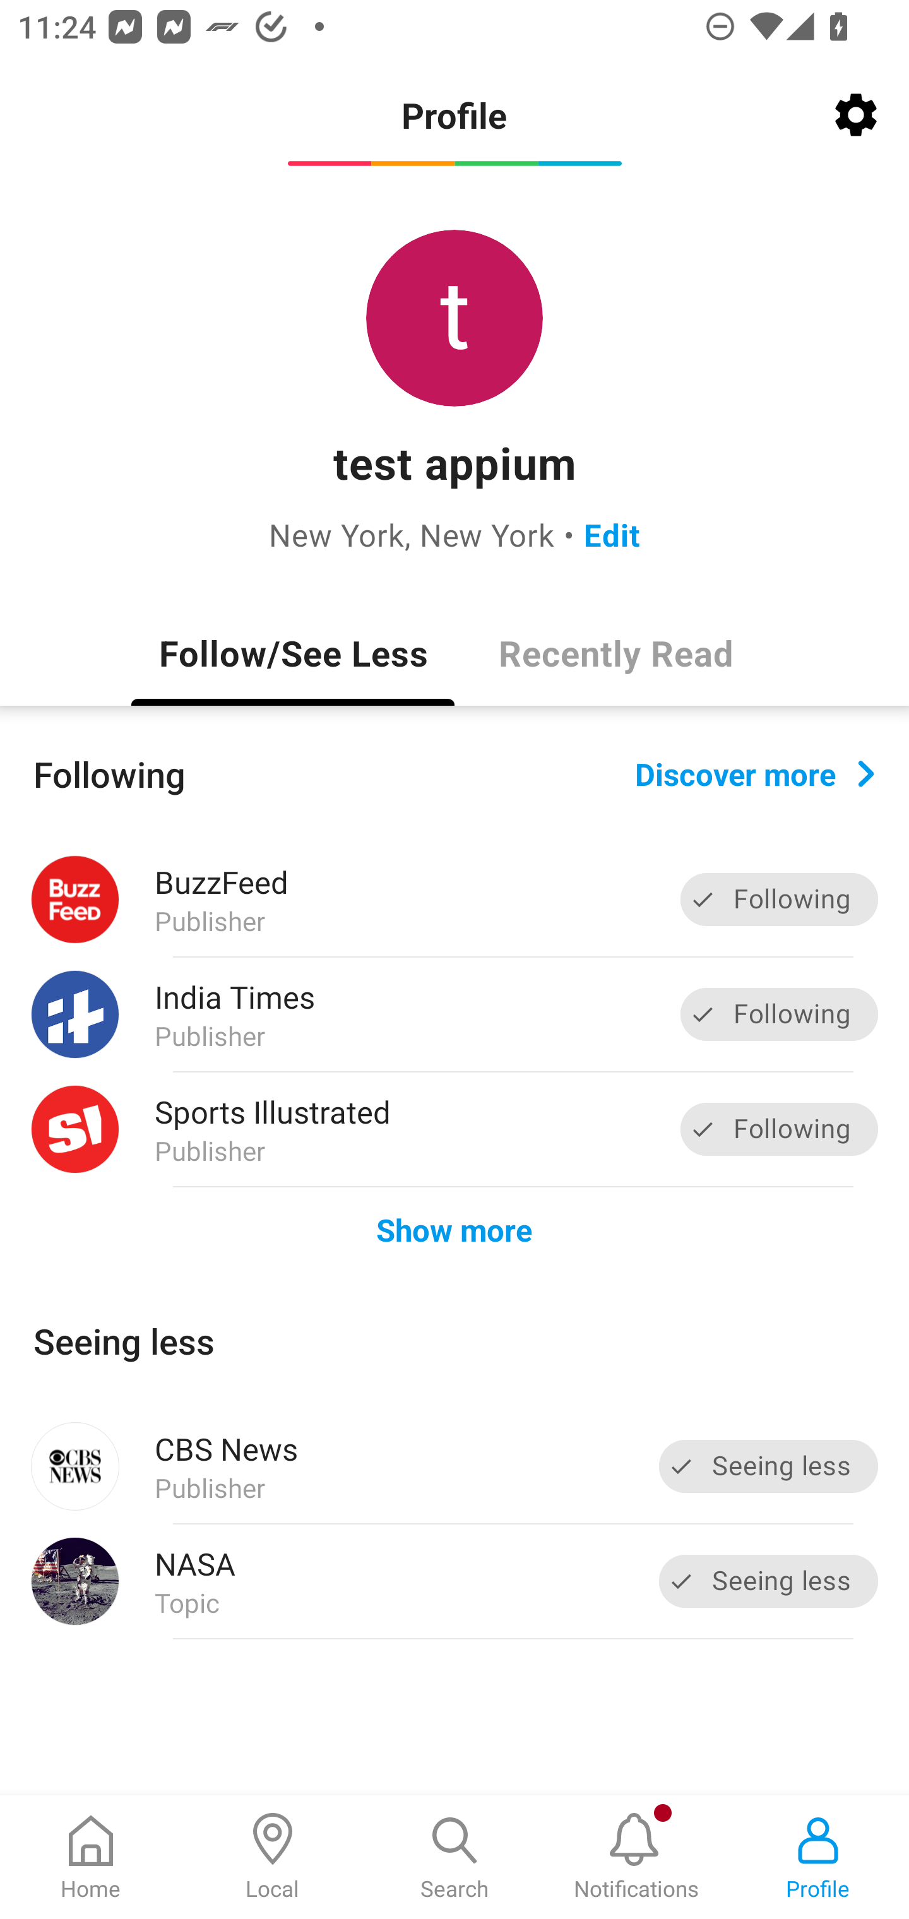  I want to click on NASA Topic Seeing less, so click(454, 1581).